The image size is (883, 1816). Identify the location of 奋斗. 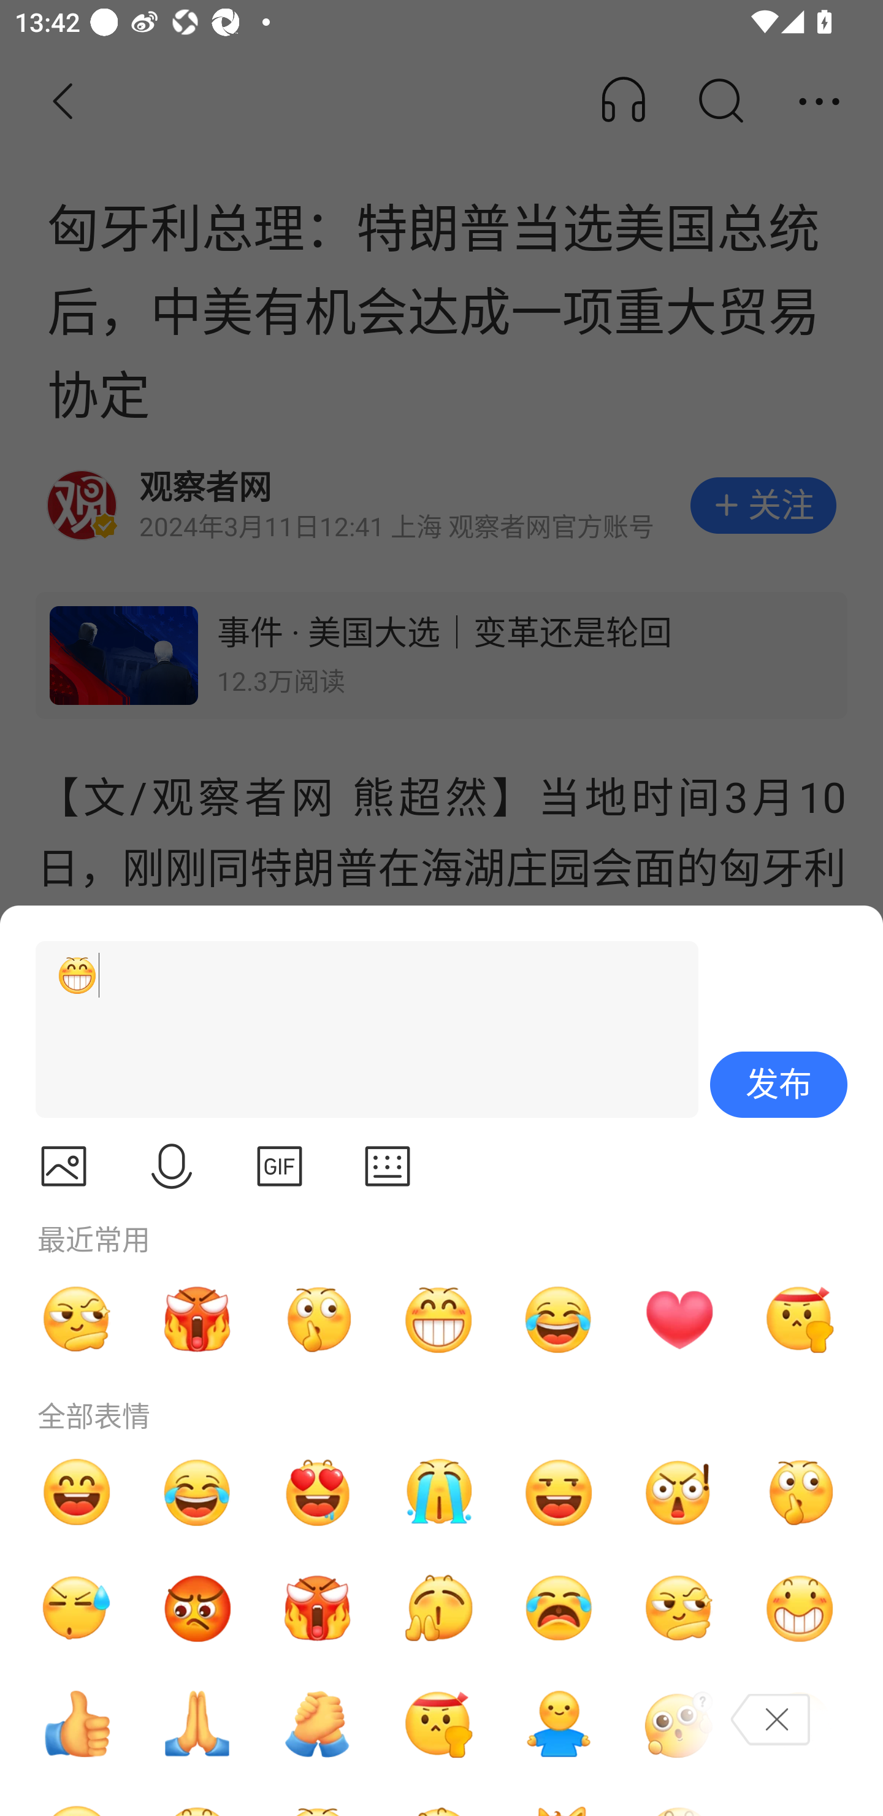
(800, 1319).